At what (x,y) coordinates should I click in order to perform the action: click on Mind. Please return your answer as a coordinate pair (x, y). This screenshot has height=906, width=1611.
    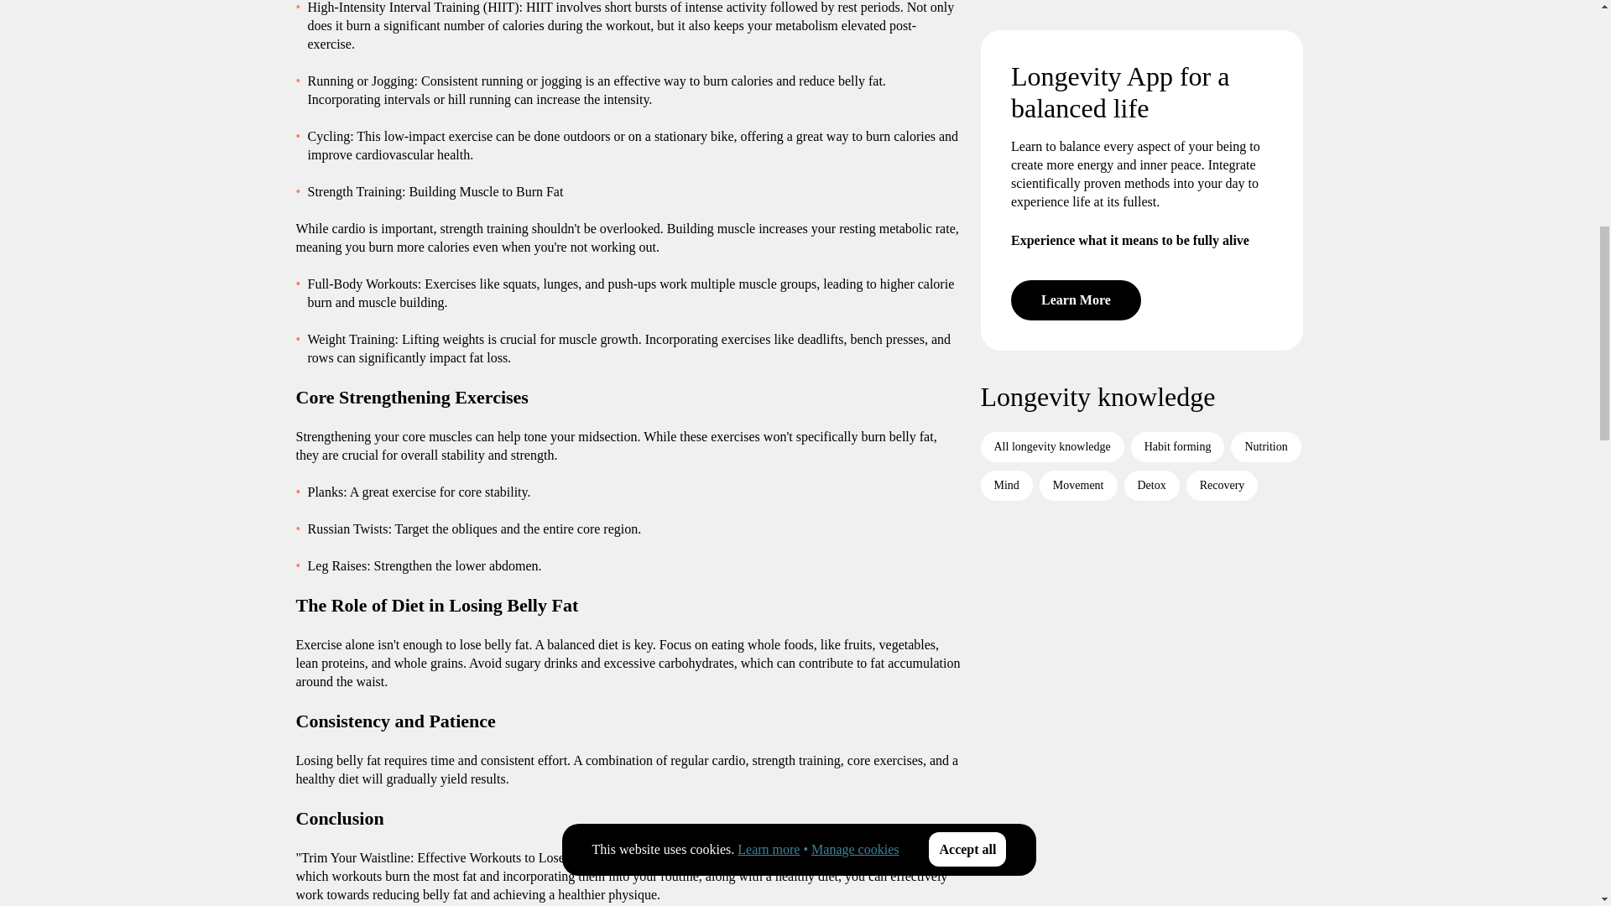
    Looking at the image, I should click on (1005, 258).